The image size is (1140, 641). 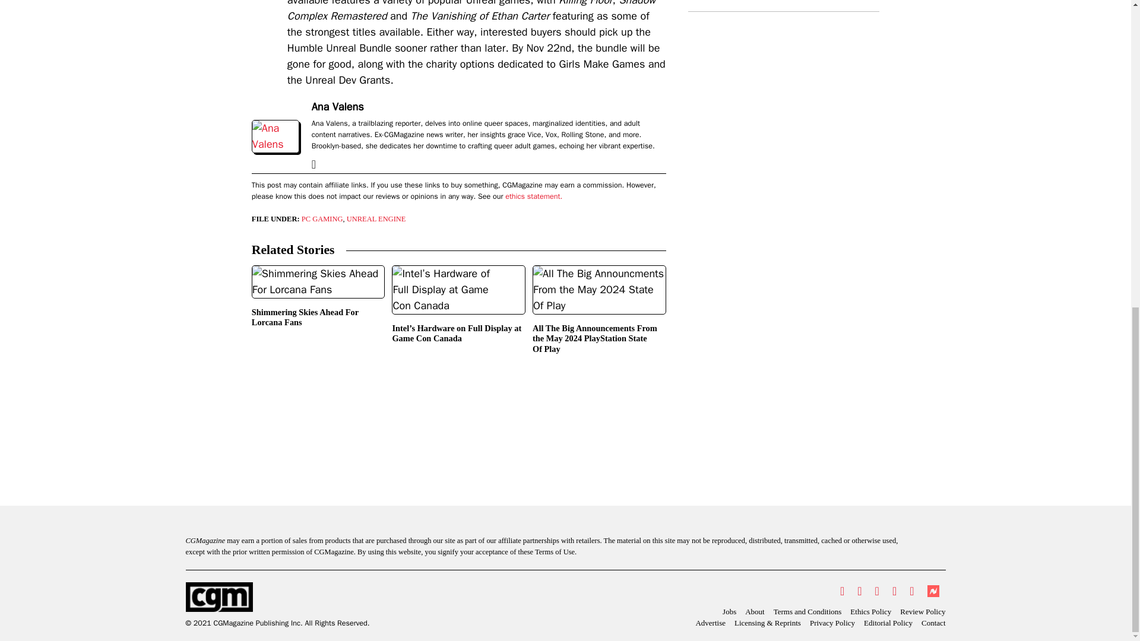 What do you see at coordinates (932, 591) in the screenshot?
I see `NewsBreak` at bounding box center [932, 591].